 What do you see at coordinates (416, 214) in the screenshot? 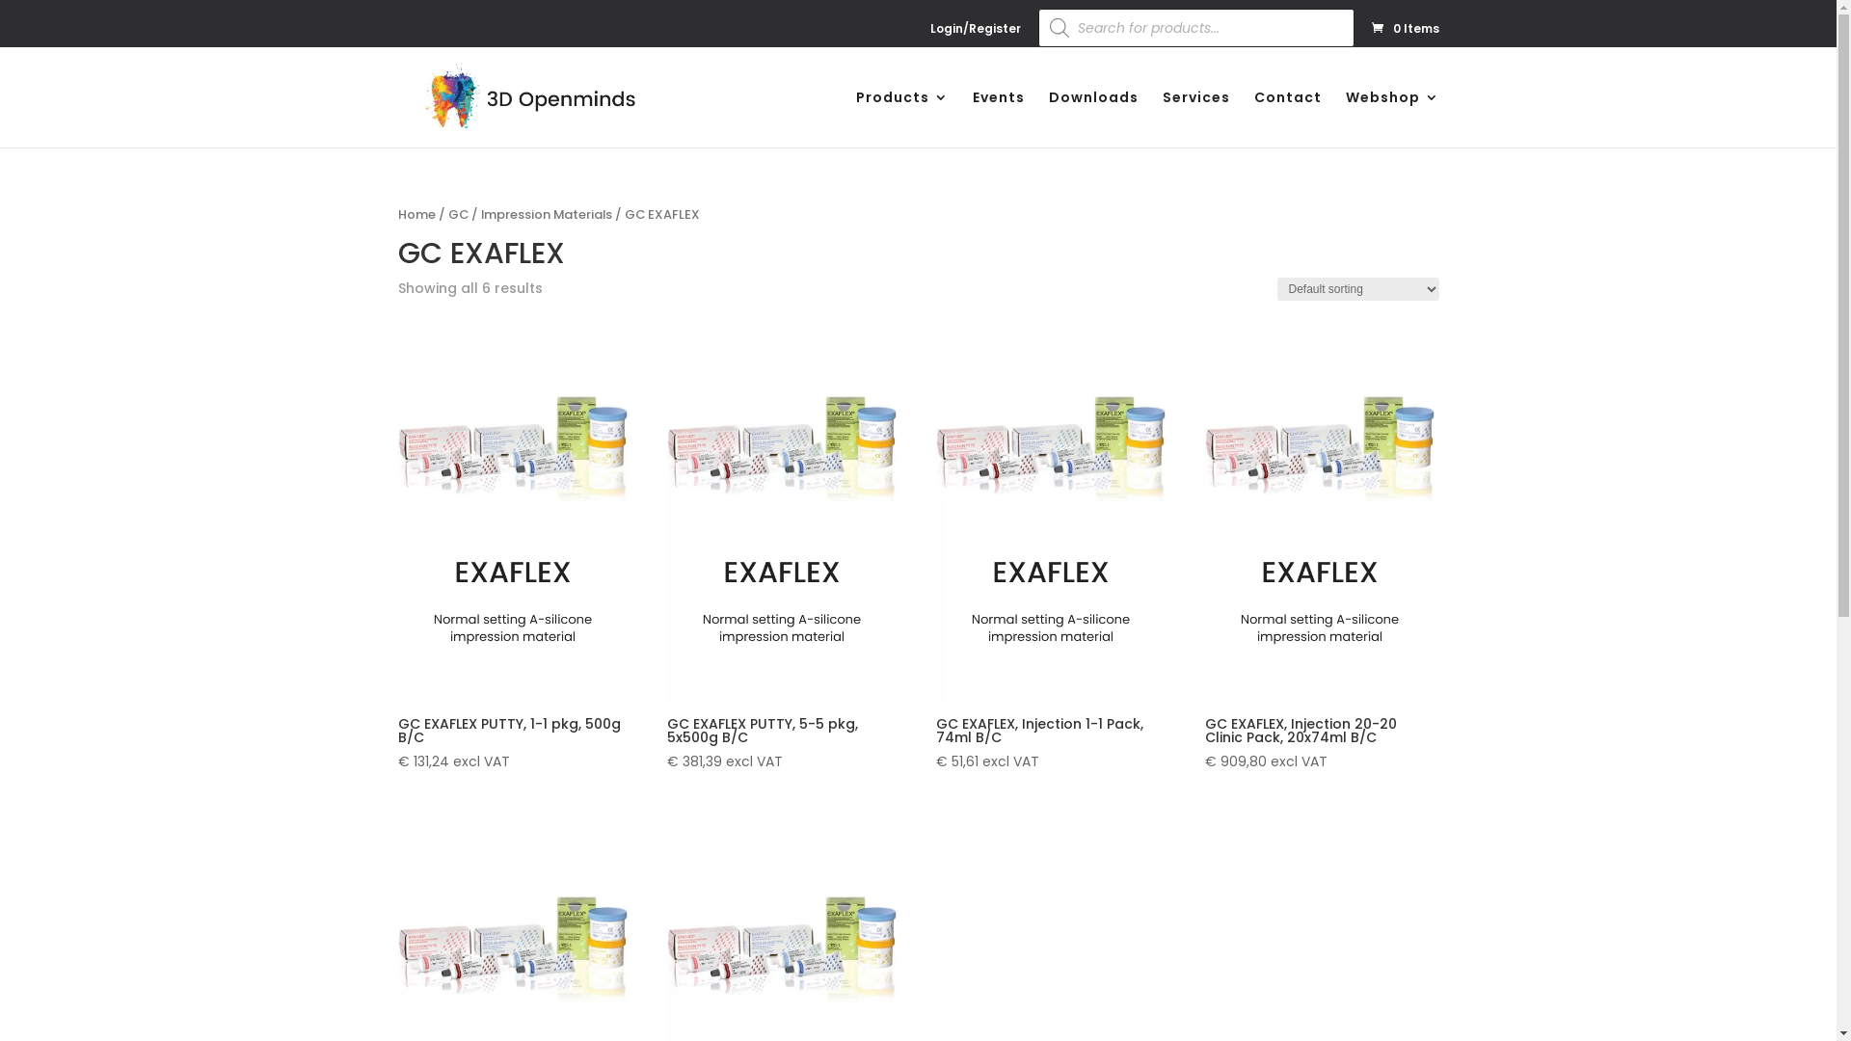
I see `Home` at bounding box center [416, 214].